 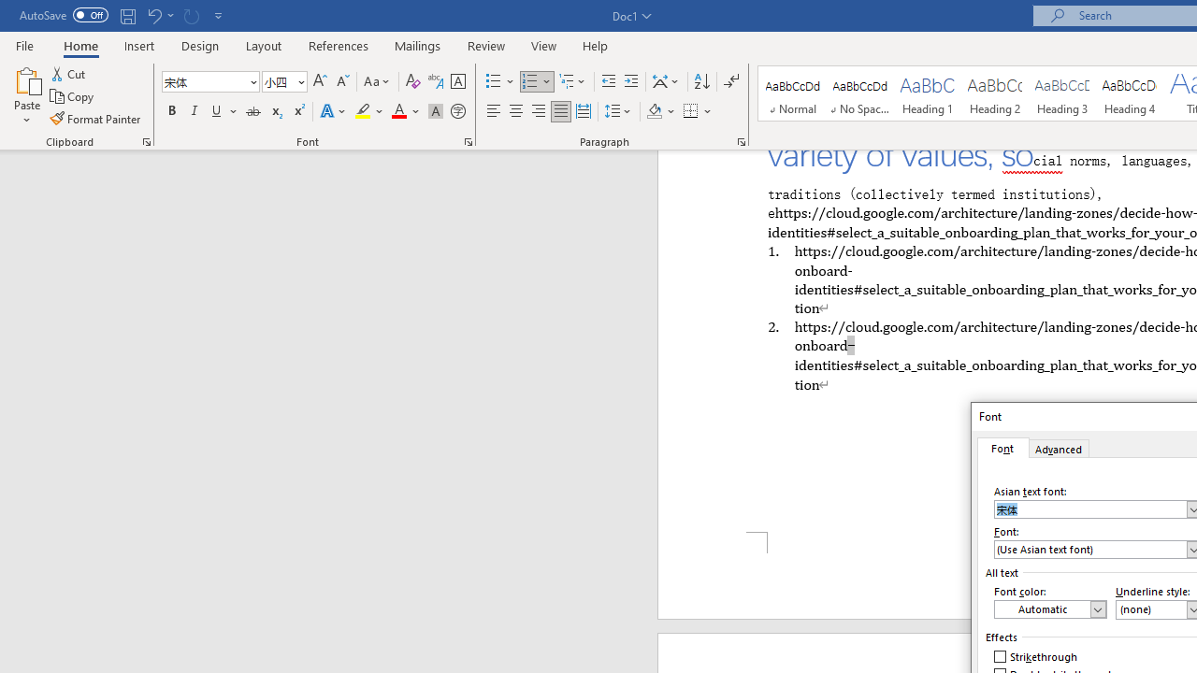 What do you see at coordinates (539, 112) in the screenshot?
I see `Align Right` at bounding box center [539, 112].